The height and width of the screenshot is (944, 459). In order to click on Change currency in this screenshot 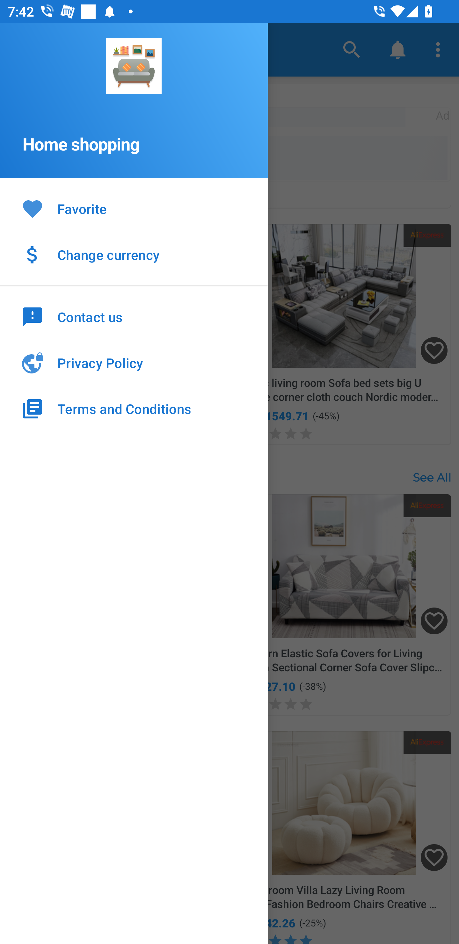, I will do `click(134, 255)`.